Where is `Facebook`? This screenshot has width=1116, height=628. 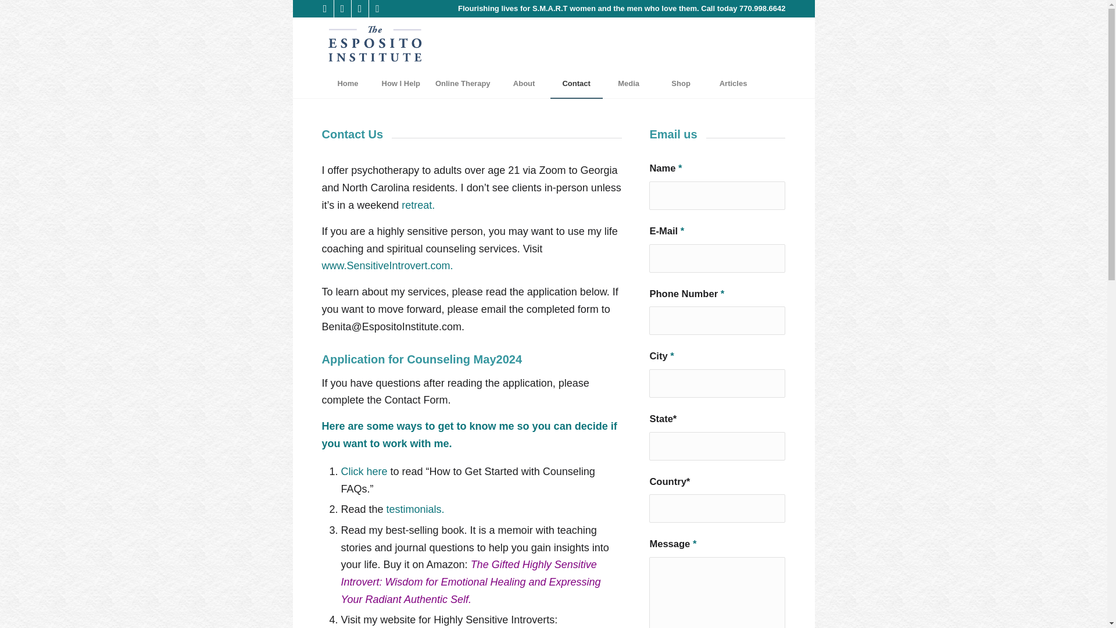 Facebook is located at coordinates (324, 9).